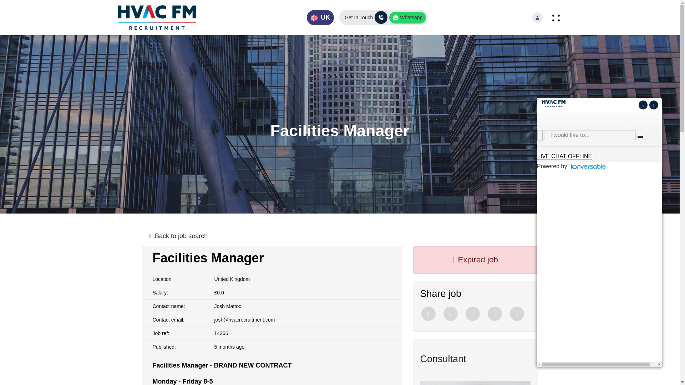 The width and height of the screenshot is (685, 385). Describe the element at coordinates (320, 18) in the screenshot. I see `UK` at that location.